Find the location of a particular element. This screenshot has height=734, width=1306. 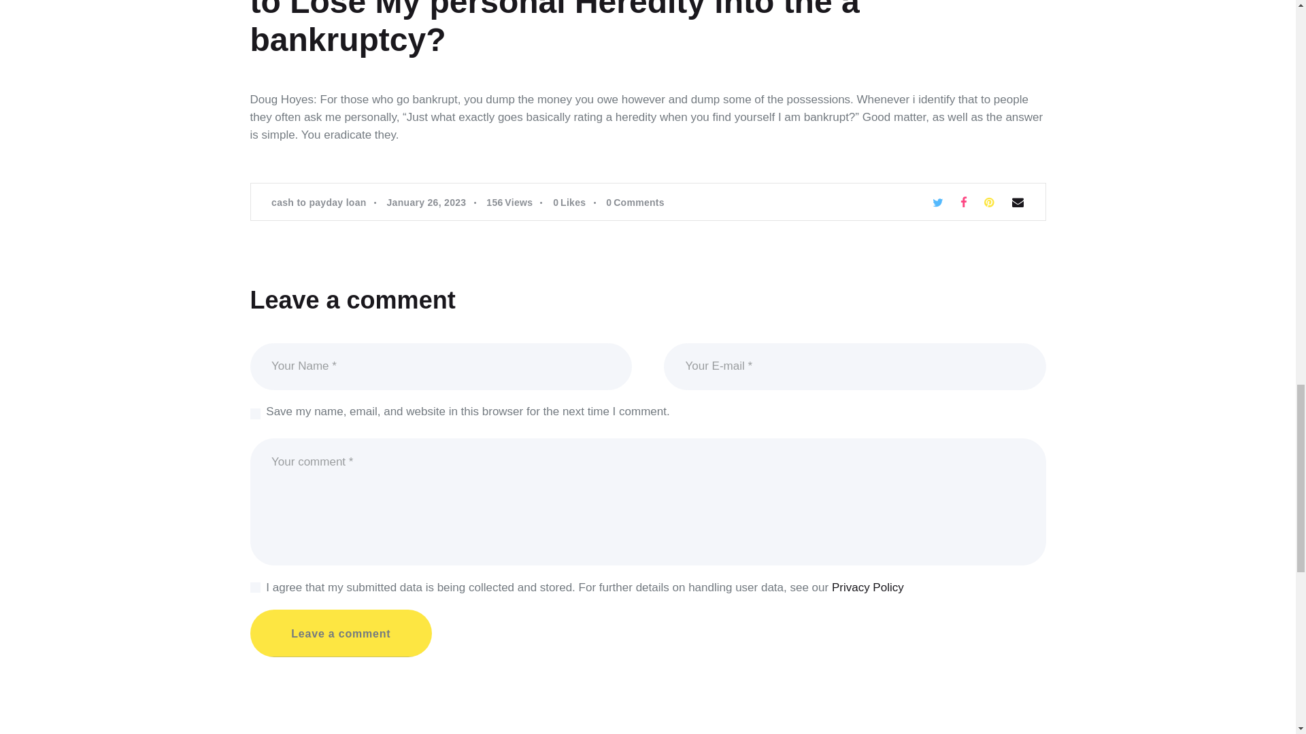

Leave a comment is located at coordinates (341, 633).